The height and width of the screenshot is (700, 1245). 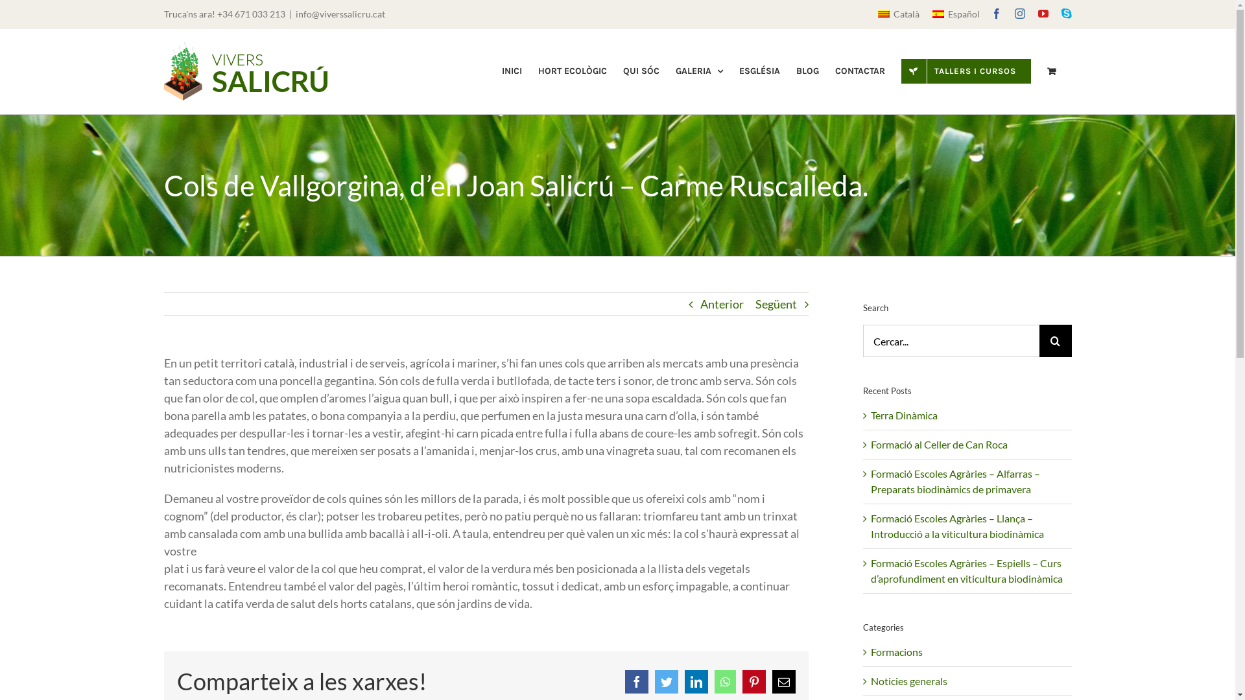 I want to click on Noticies generals, so click(x=967, y=681).